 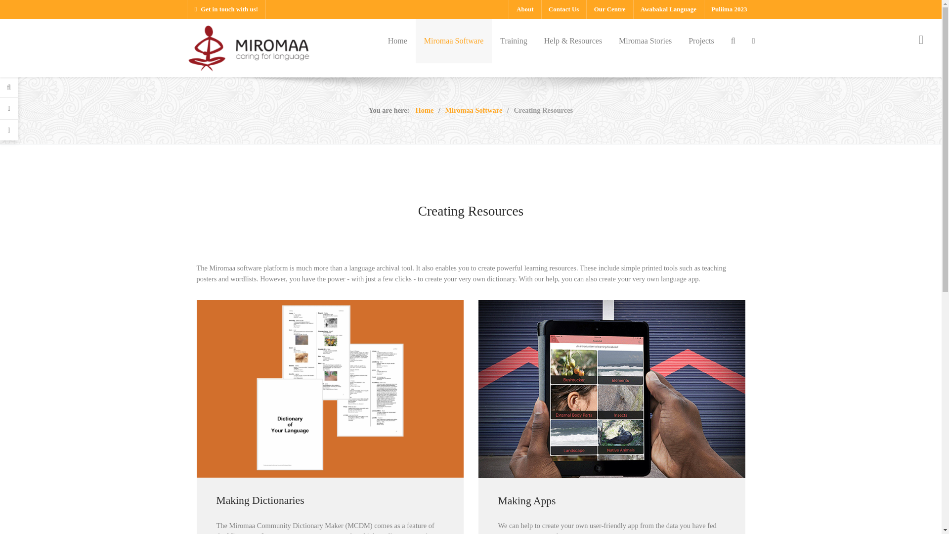 What do you see at coordinates (226, 9) in the screenshot?
I see `Get in touch with us!` at bounding box center [226, 9].